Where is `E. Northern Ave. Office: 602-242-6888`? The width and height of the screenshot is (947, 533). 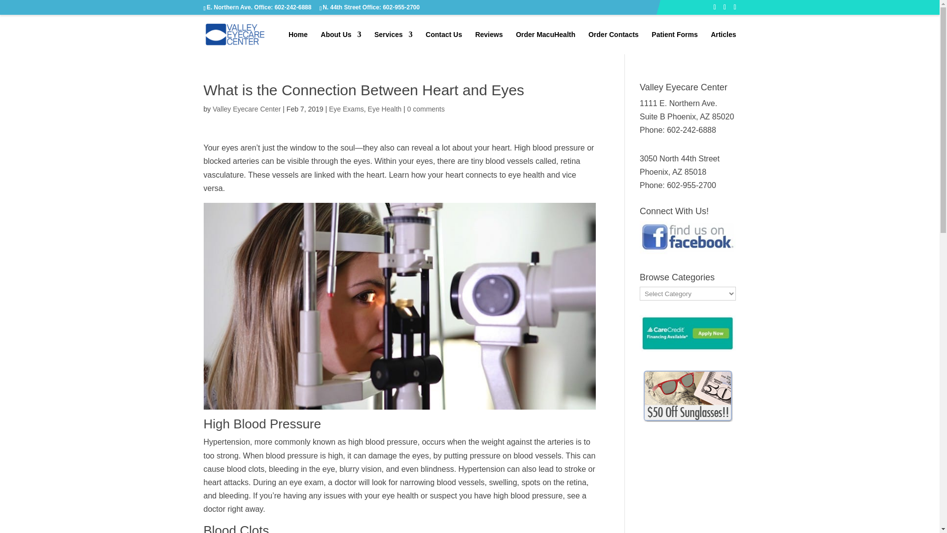 E. Northern Ave. Office: 602-242-6888 is located at coordinates (258, 7).